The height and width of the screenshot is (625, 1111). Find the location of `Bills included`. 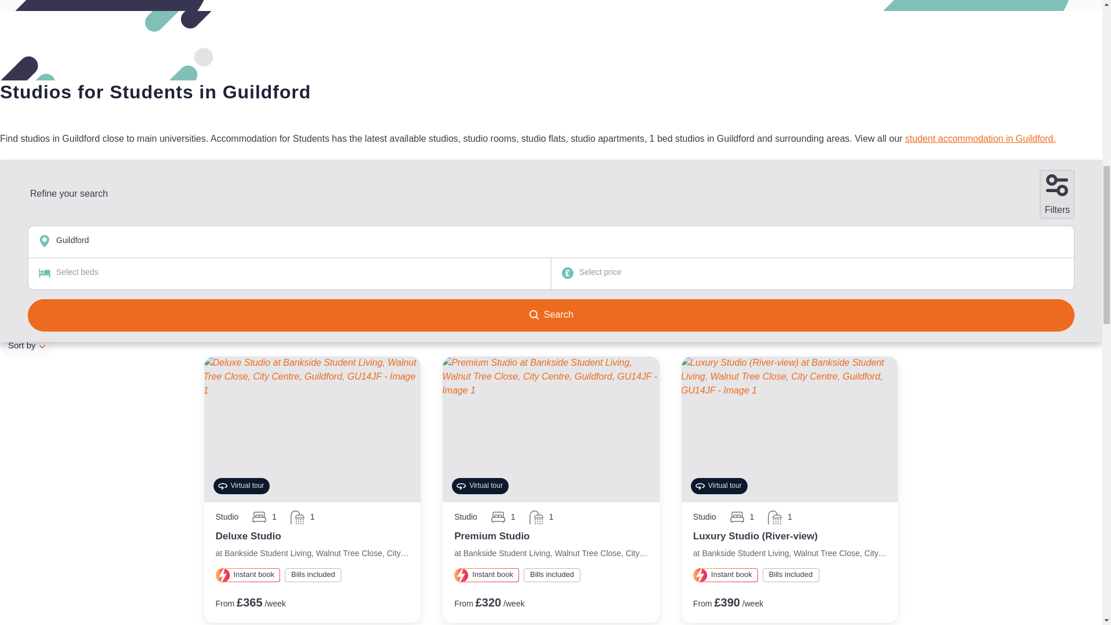

Bills included is located at coordinates (946, 251).